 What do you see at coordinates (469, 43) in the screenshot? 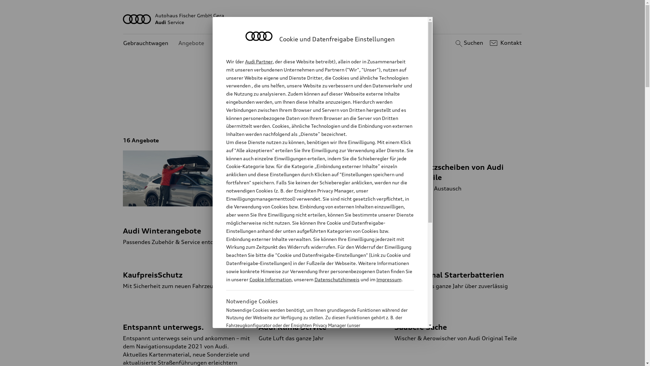
I see `Suchen` at bounding box center [469, 43].